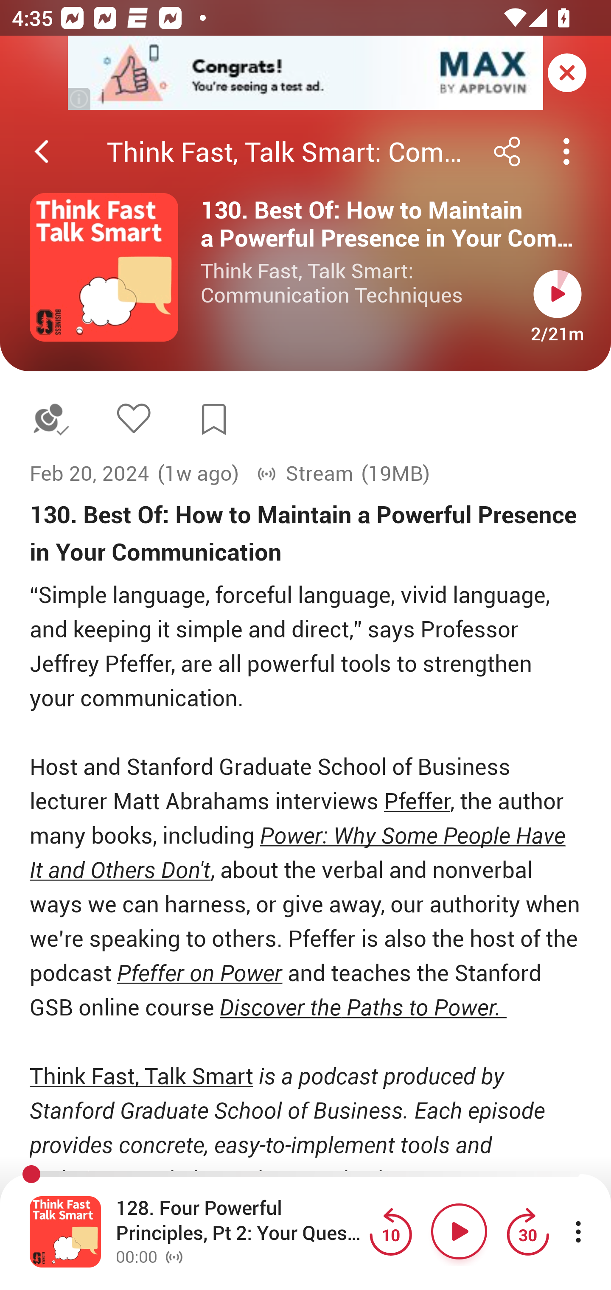  What do you see at coordinates (527, 1232) in the screenshot?
I see `Jump forward` at bounding box center [527, 1232].